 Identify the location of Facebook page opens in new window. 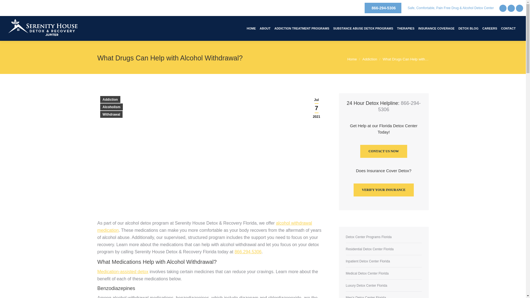
(503, 8).